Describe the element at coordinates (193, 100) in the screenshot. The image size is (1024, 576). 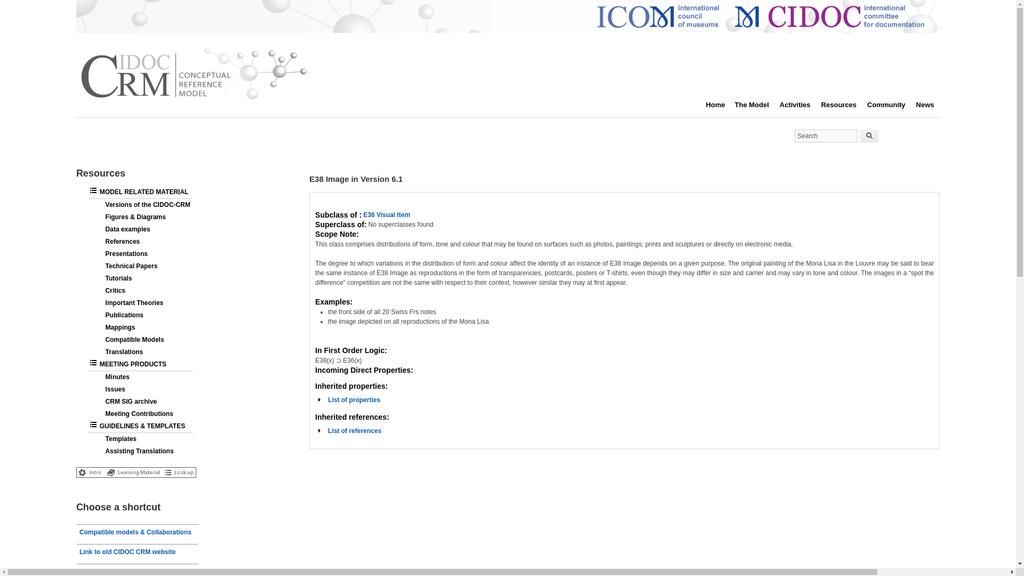
I see `Home` at that location.